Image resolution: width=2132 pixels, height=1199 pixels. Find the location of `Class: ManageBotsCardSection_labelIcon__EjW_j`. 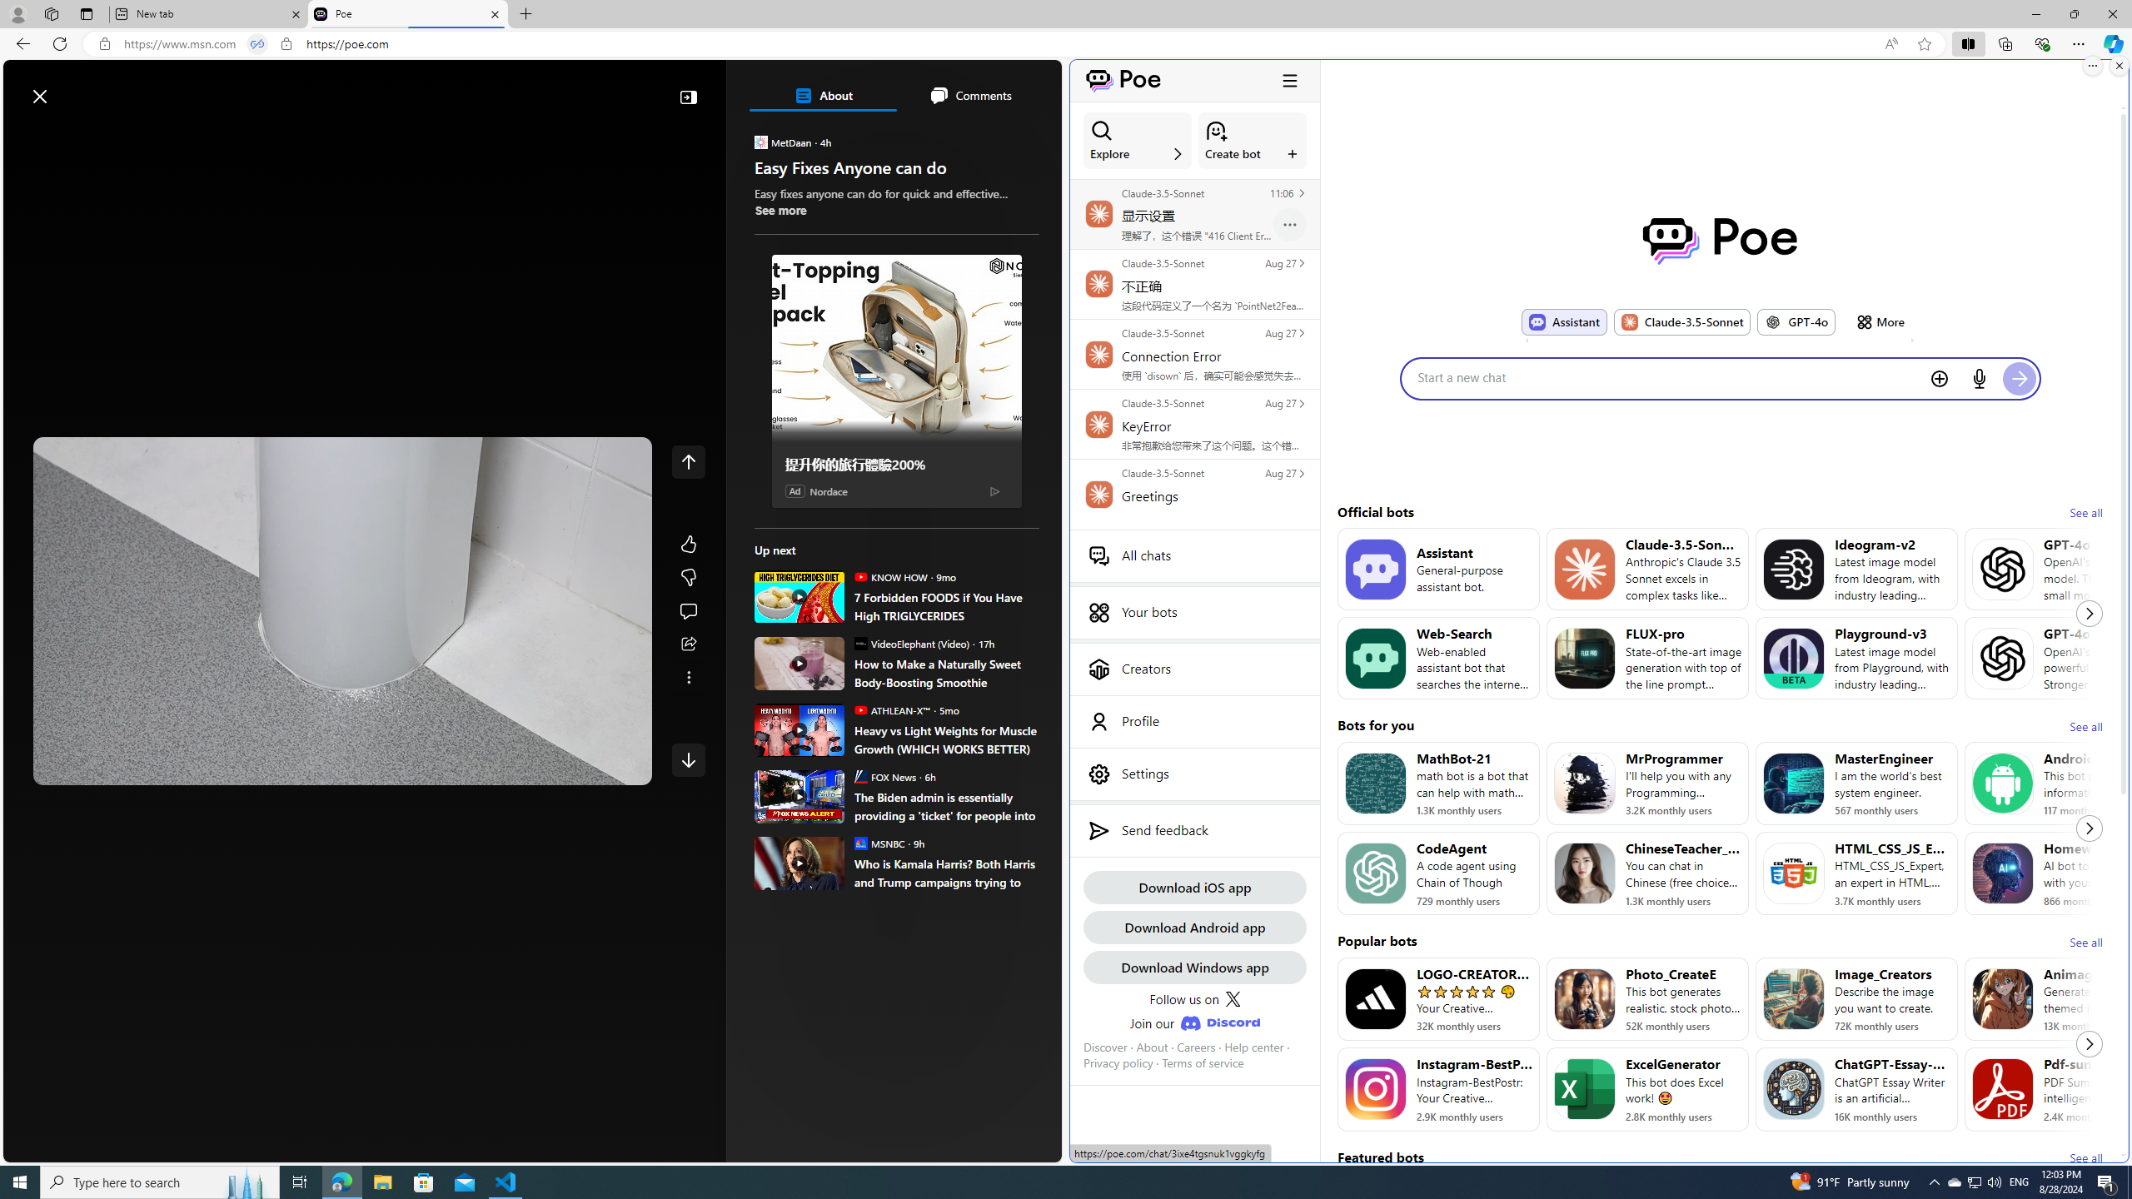

Class: ManageBotsCardSection_labelIcon__EjW_j is located at coordinates (1293, 153).